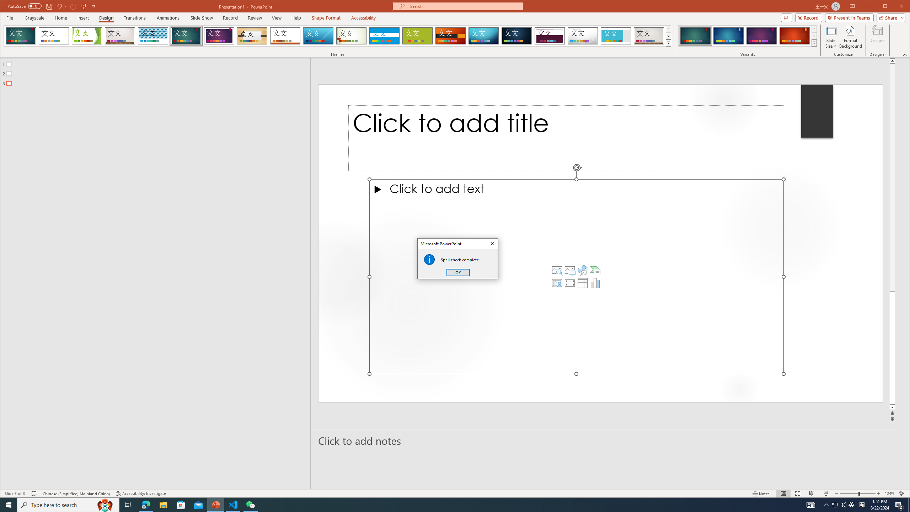 The width and height of the screenshot is (910, 512). Describe the element at coordinates (794, 36) in the screenshot. I see `Ion Variant 4` at that location.